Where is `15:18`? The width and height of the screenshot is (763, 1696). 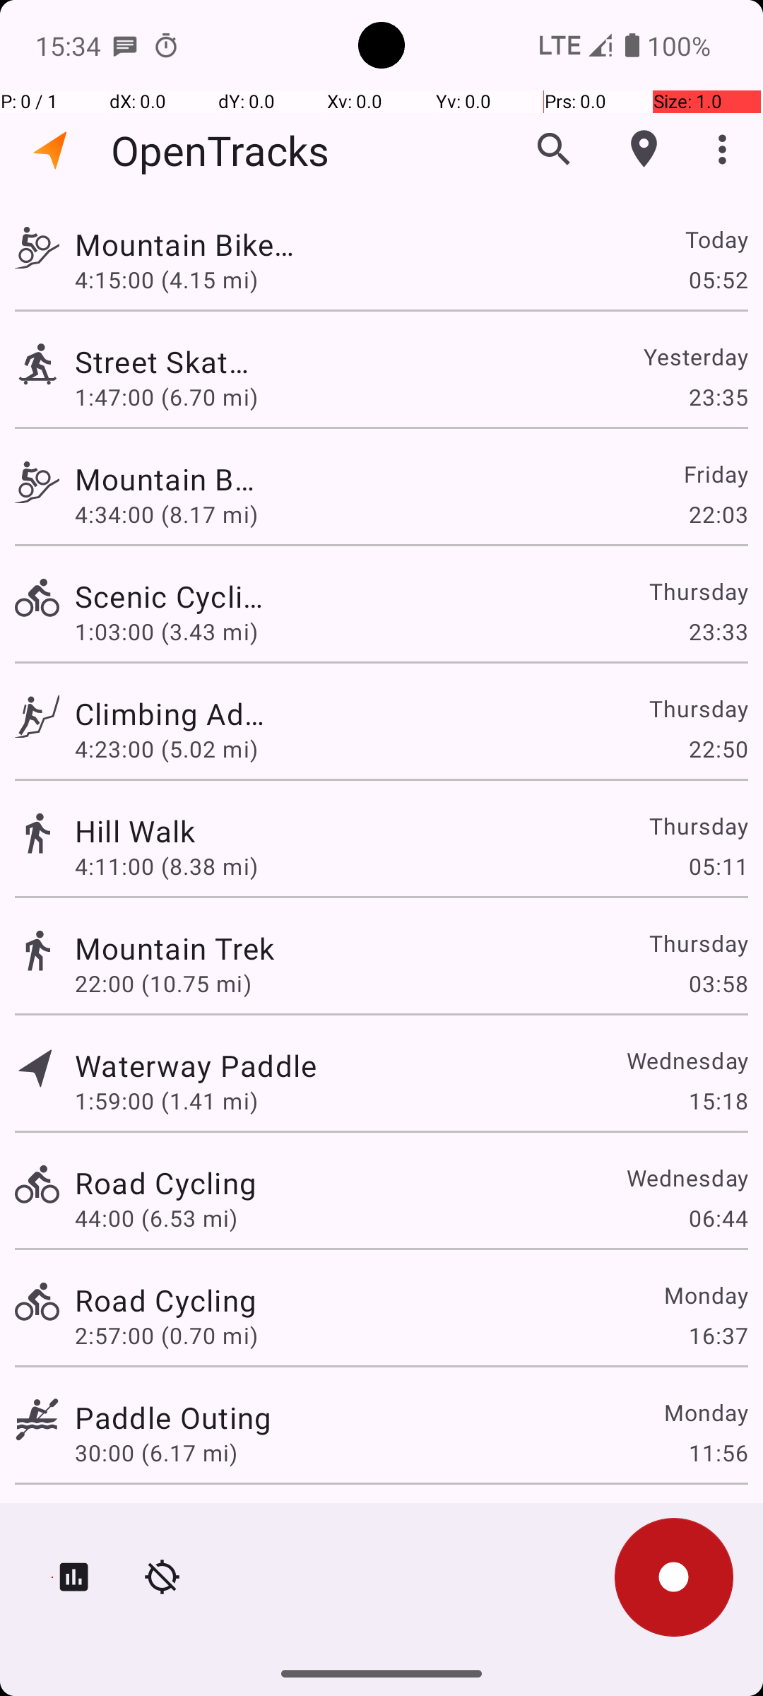 15:18 is located at coordinates (718, 1101).